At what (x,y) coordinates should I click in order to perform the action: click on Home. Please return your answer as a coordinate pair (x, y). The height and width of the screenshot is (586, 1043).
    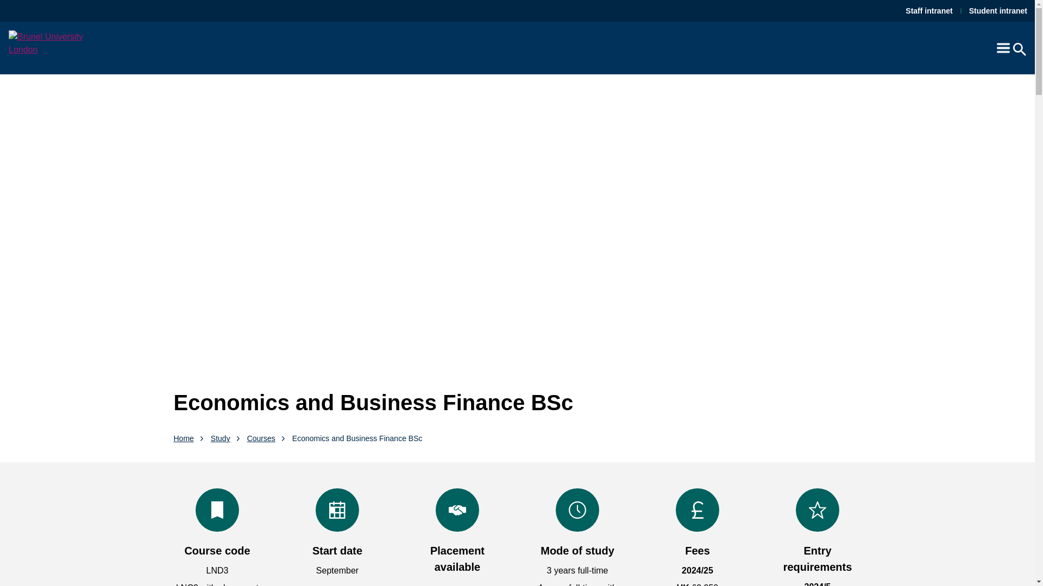
    Looking at the image, I should click on (184, 438).